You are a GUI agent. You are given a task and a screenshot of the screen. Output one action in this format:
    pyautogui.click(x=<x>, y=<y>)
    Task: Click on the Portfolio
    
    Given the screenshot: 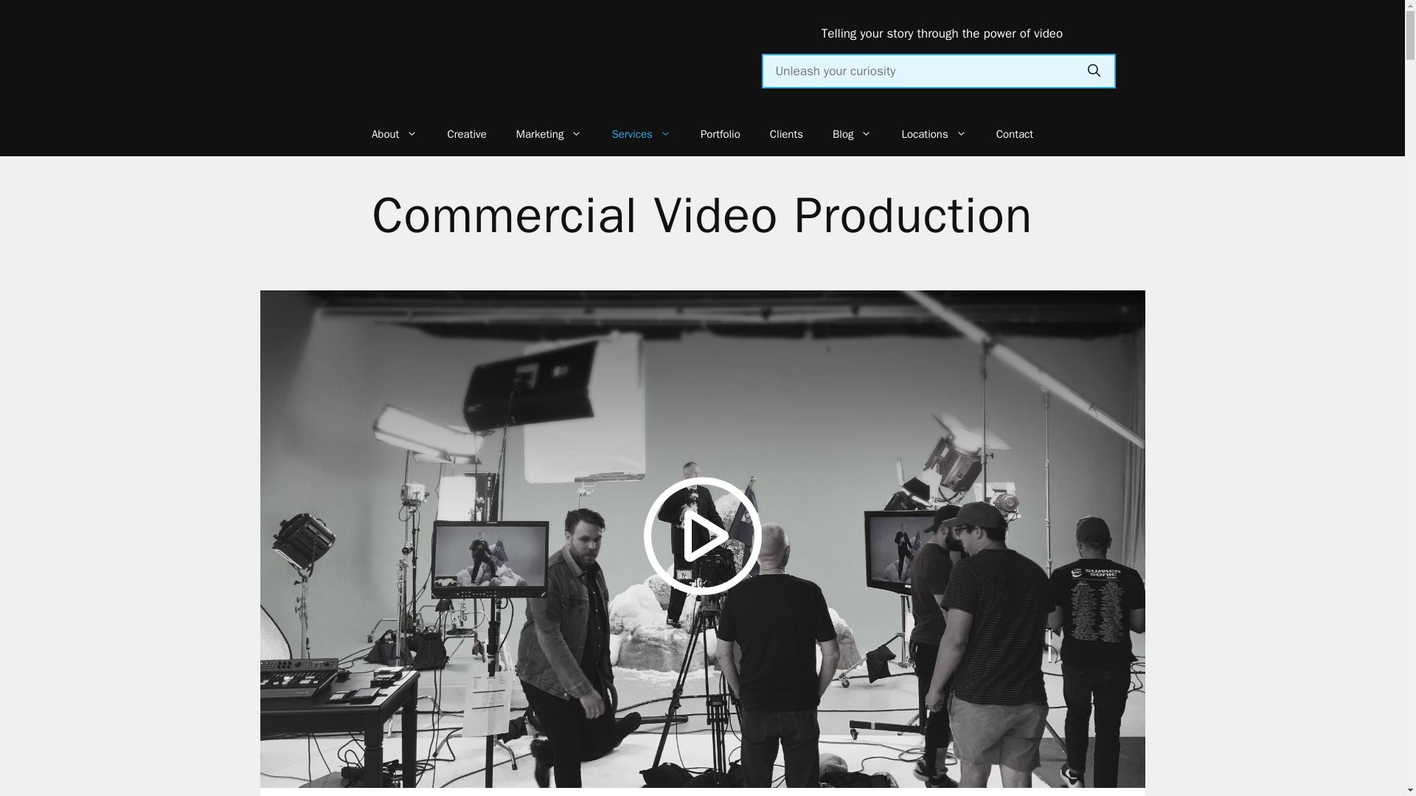 What is the action you would take?
    pyautogui.click(x=720, y=134)
    